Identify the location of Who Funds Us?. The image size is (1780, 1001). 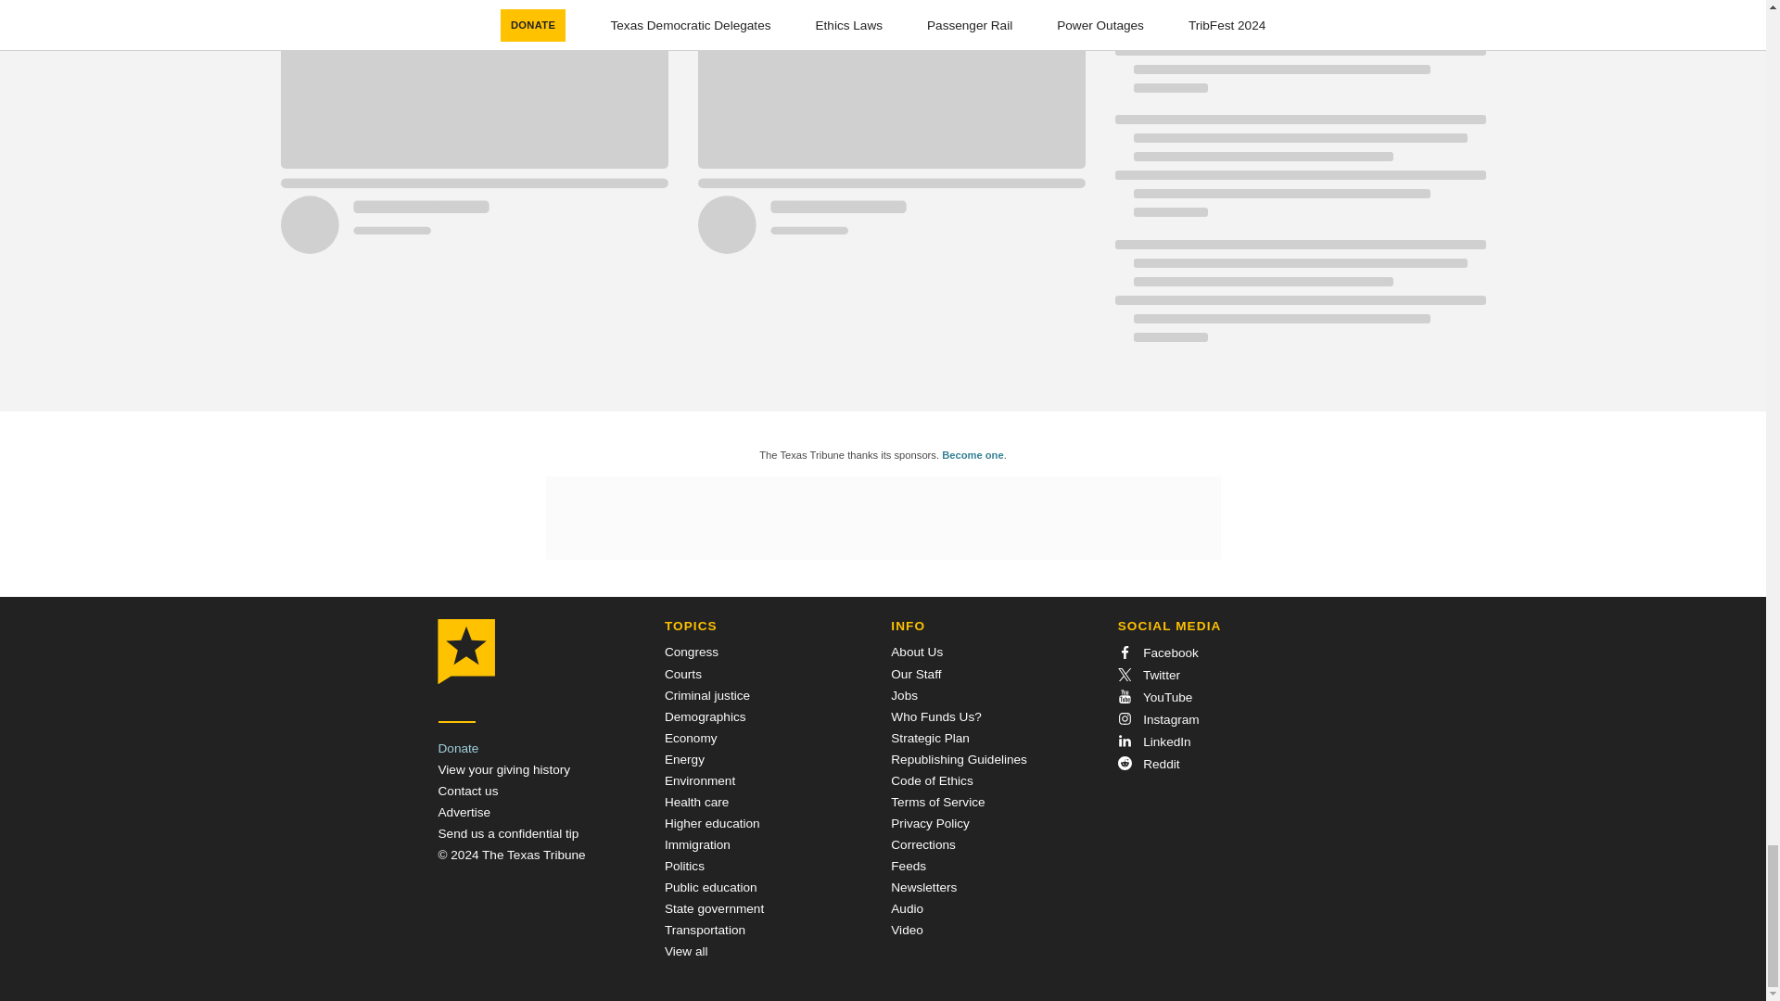
(935, 716).